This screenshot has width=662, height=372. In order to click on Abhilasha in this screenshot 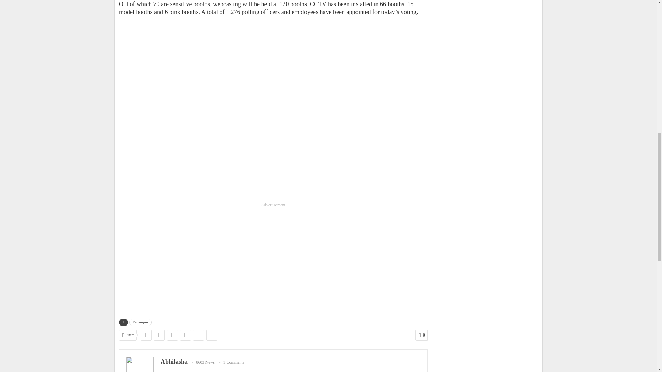, I will do `click(174, 362)`.